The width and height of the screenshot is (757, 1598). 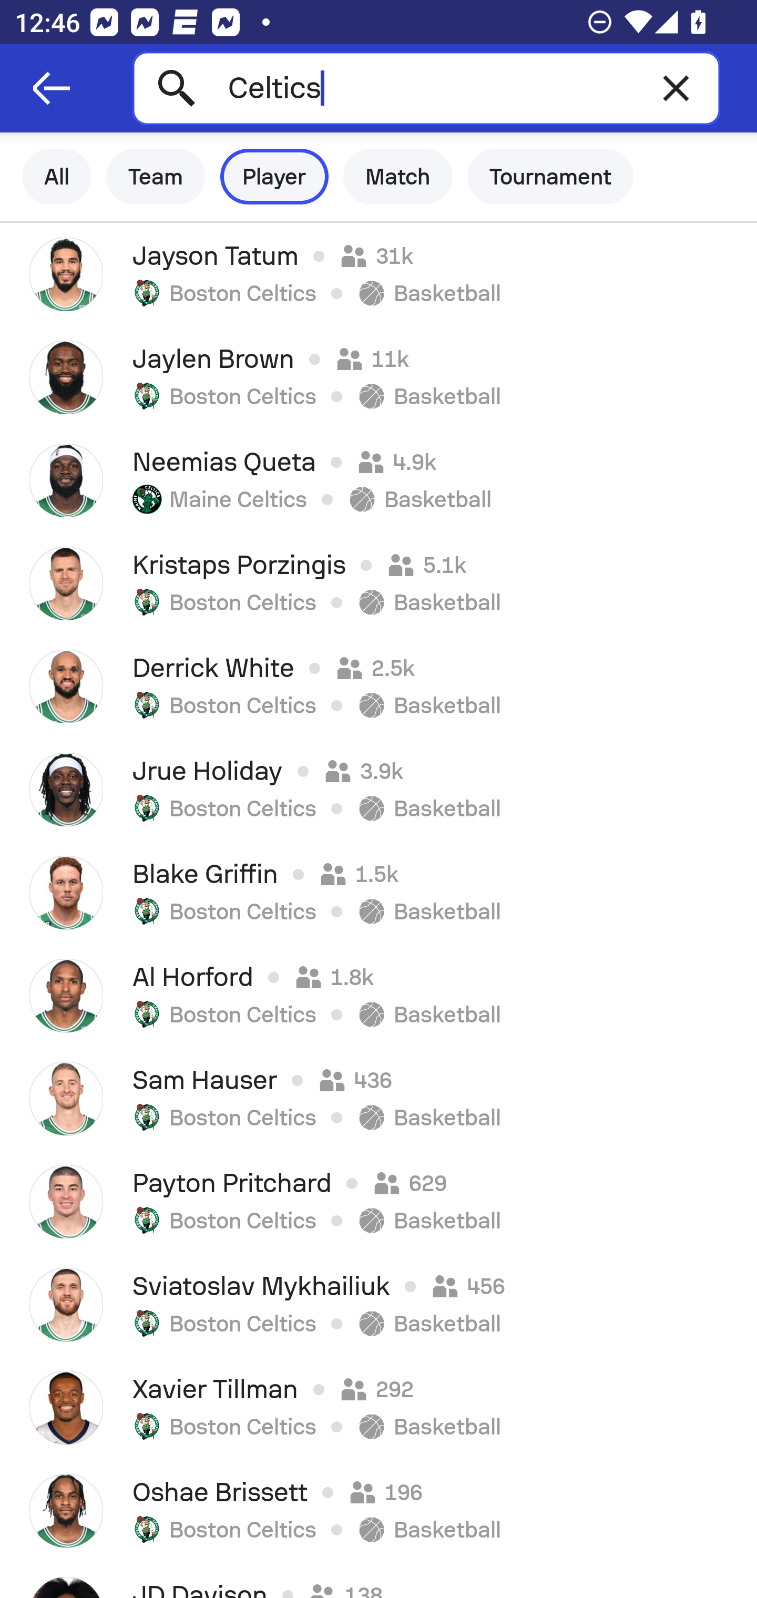 What do you see at coordinates (156, 177) in the screenshot?
I see `Team` at bounding box center [156, 177].